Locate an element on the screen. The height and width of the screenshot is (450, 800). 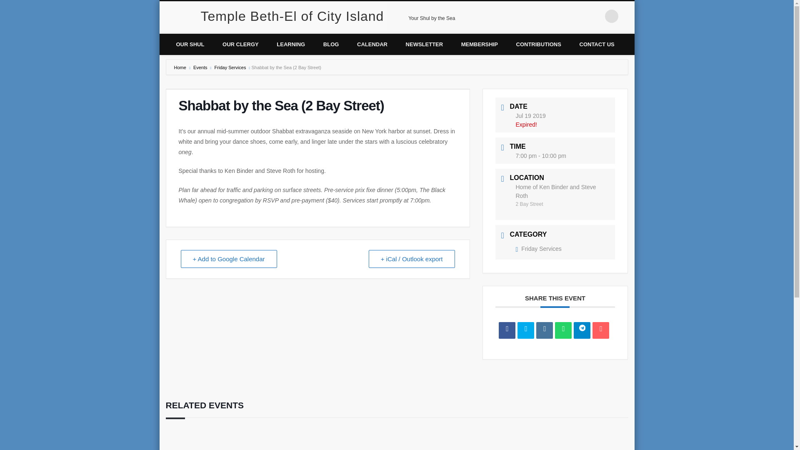
Friday Services is located at coordinates (229, 67).